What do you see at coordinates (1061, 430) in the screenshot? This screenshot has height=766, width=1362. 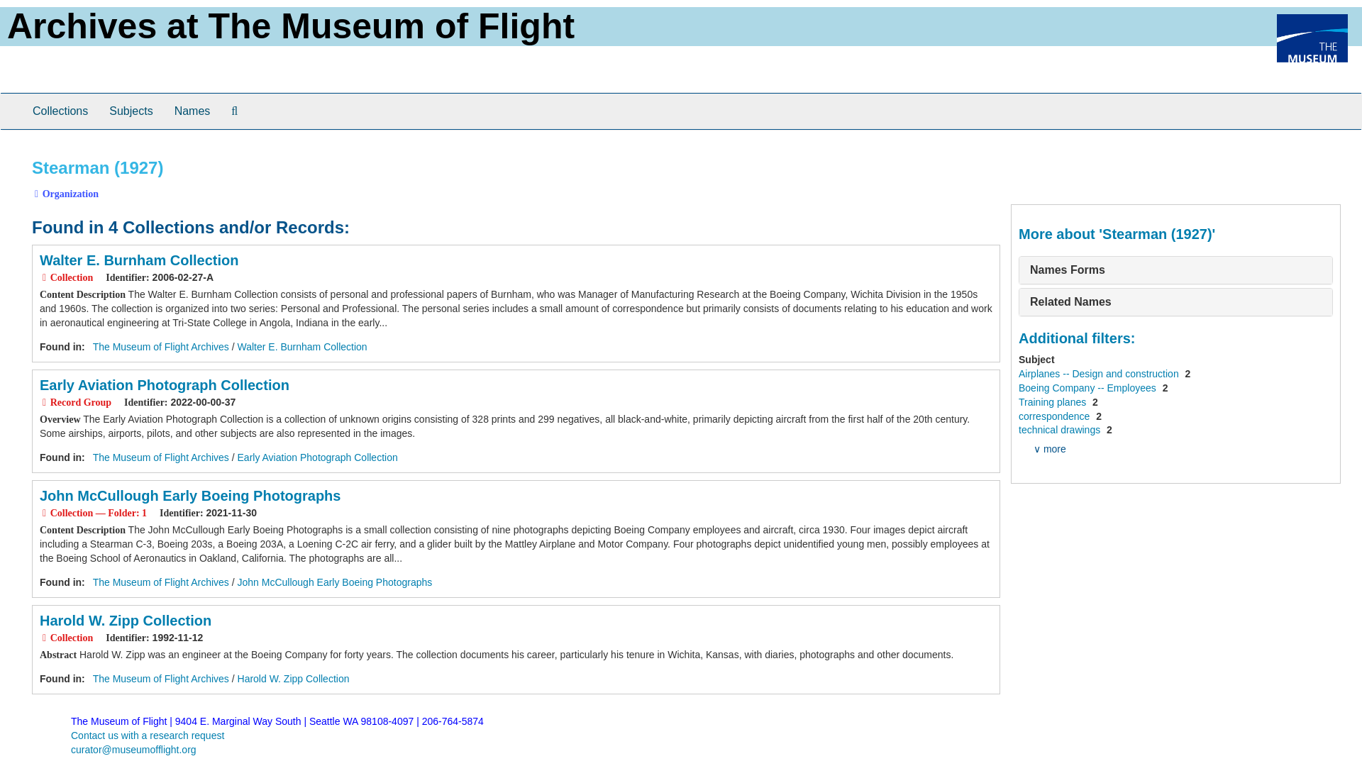 I see `Filter By 'technical drawings'` at bounding box center [1061, 430].